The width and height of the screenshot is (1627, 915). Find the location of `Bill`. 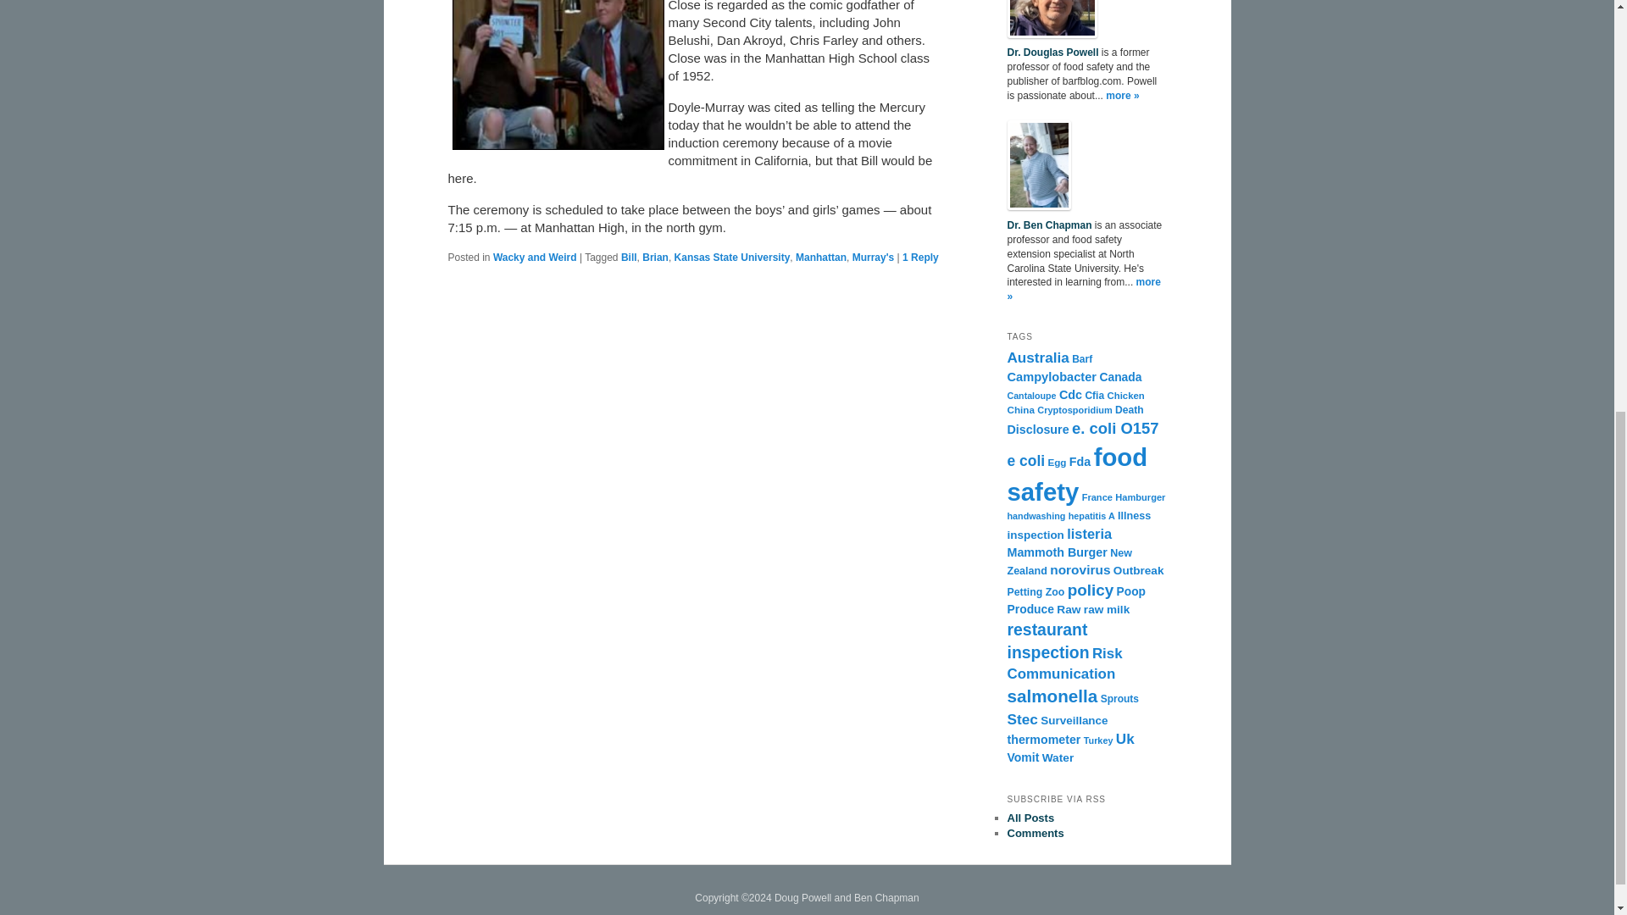

Bill is located at coordinates (629, 258).